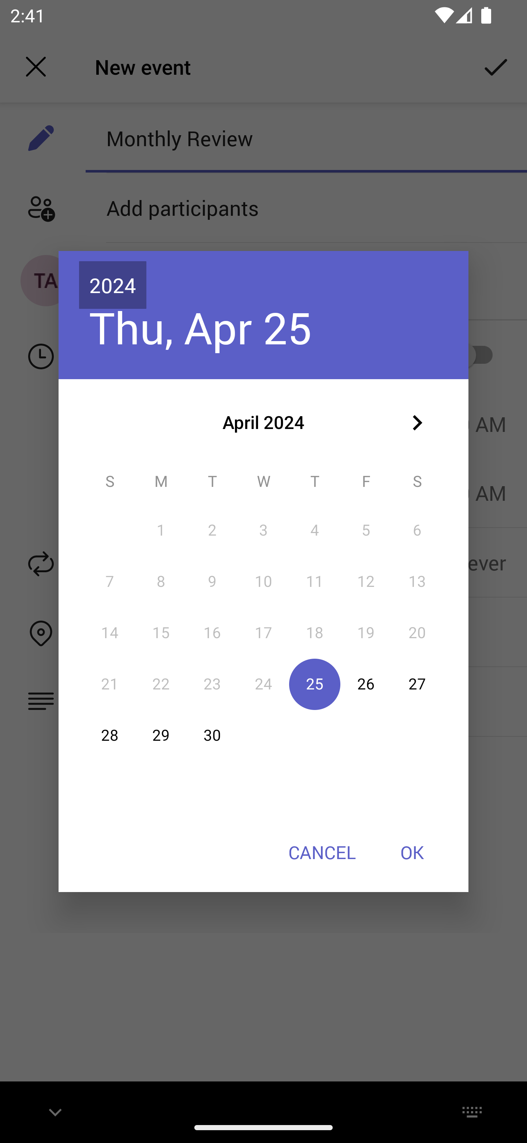 The image size is (527, 1143). I want to click on 5 05 April 2024, so click(366, 531).